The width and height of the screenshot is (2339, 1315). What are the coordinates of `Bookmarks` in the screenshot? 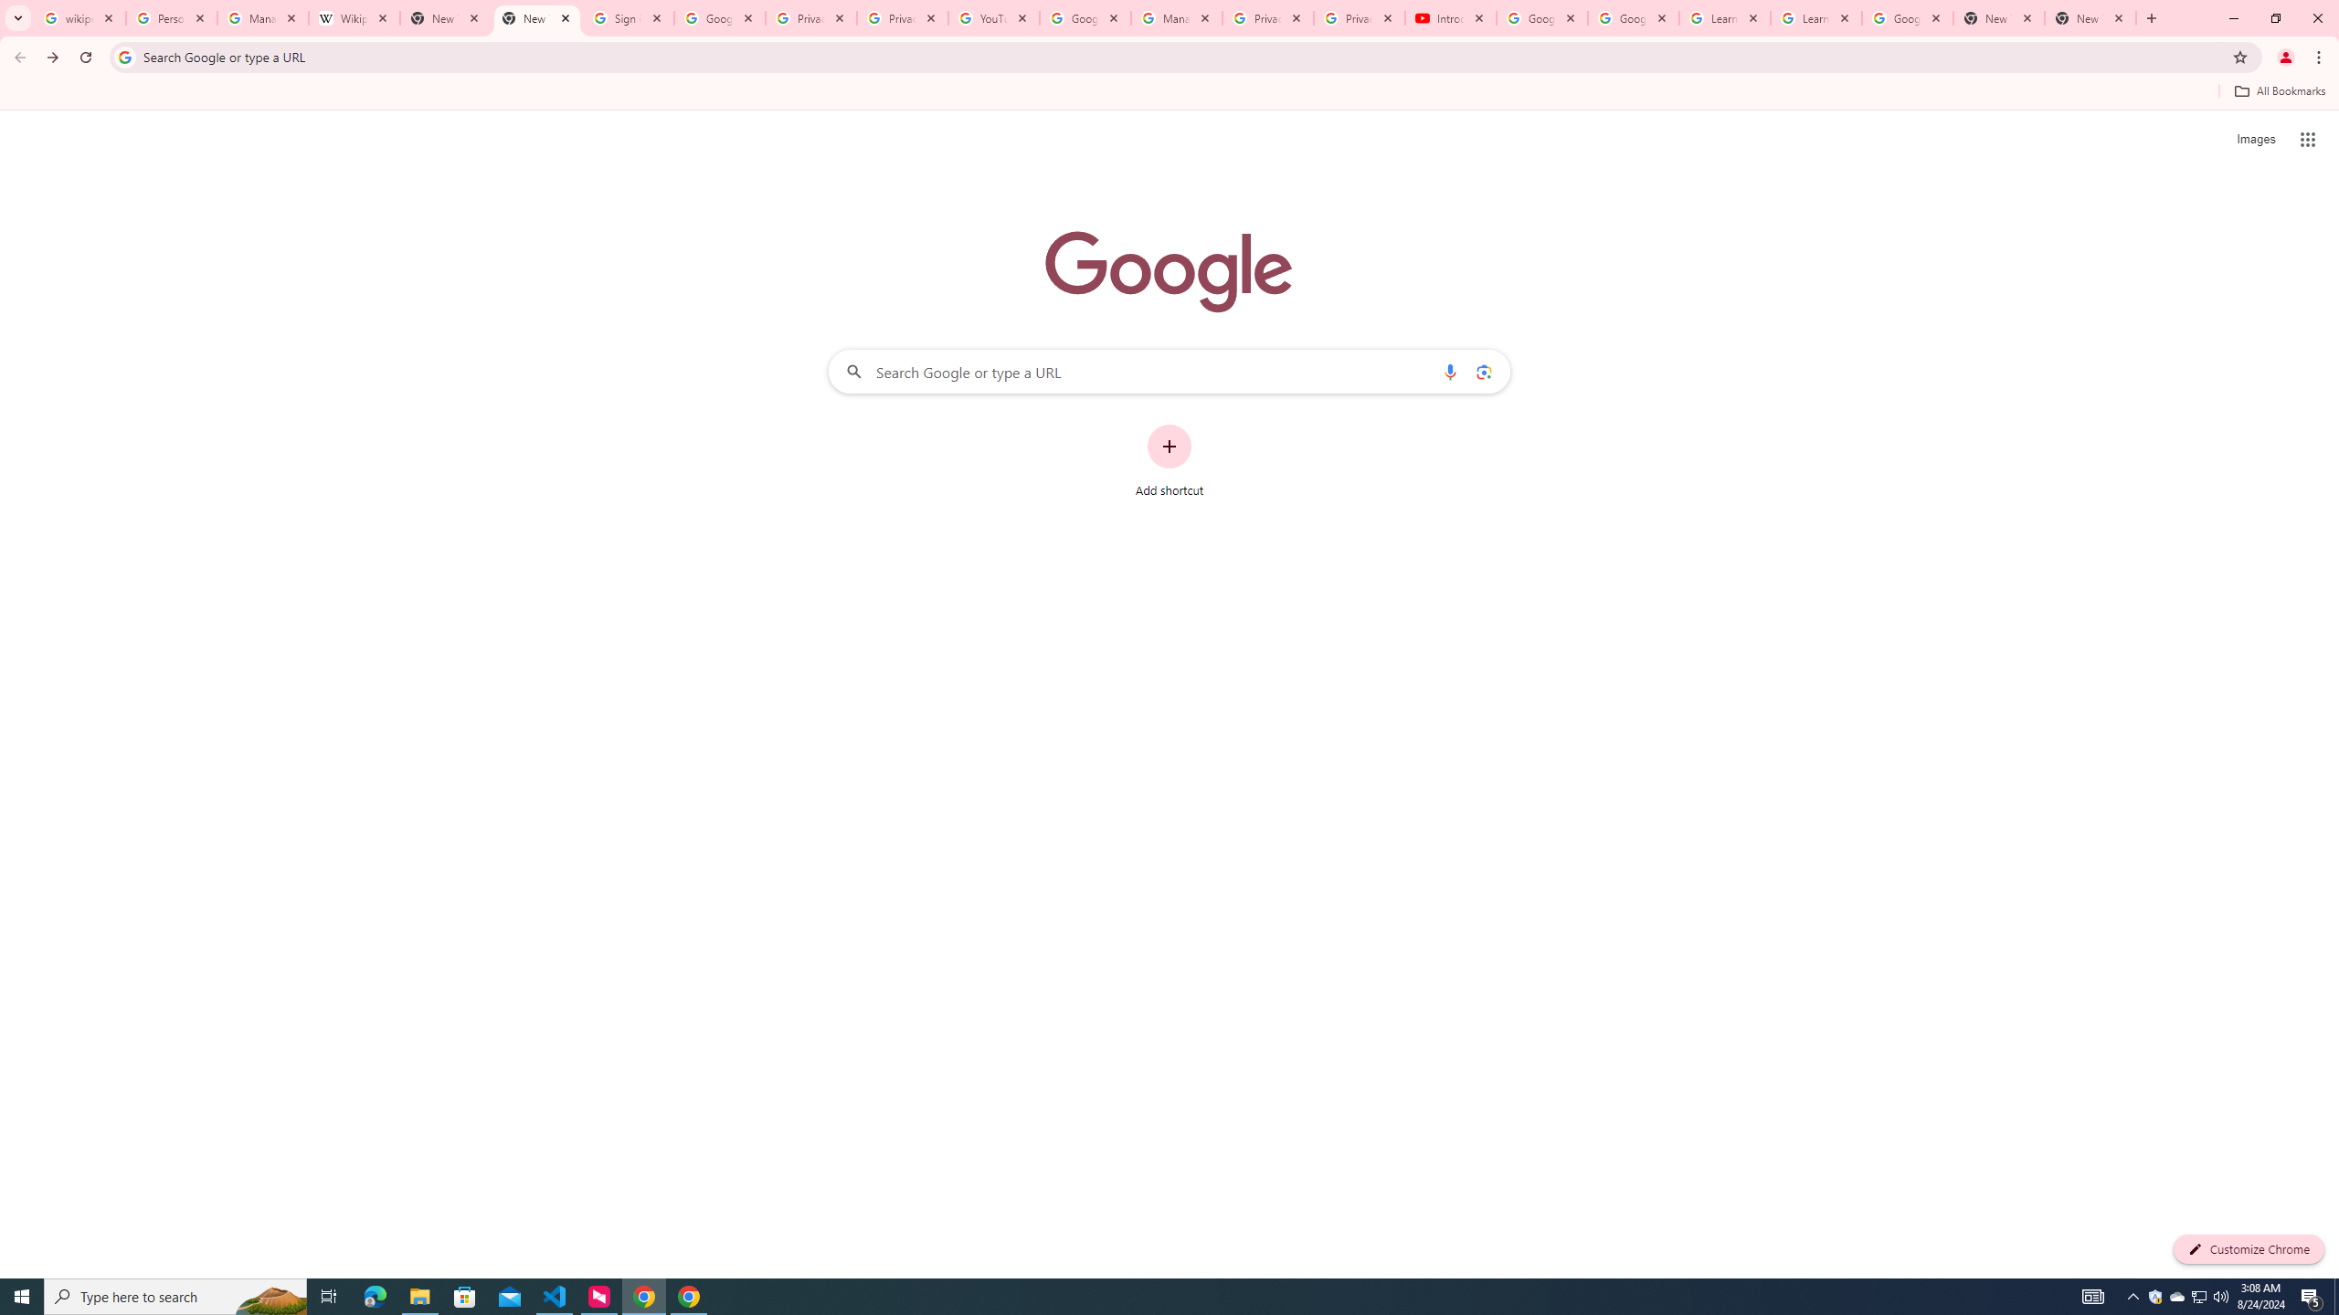 It's located at (1169, 93).